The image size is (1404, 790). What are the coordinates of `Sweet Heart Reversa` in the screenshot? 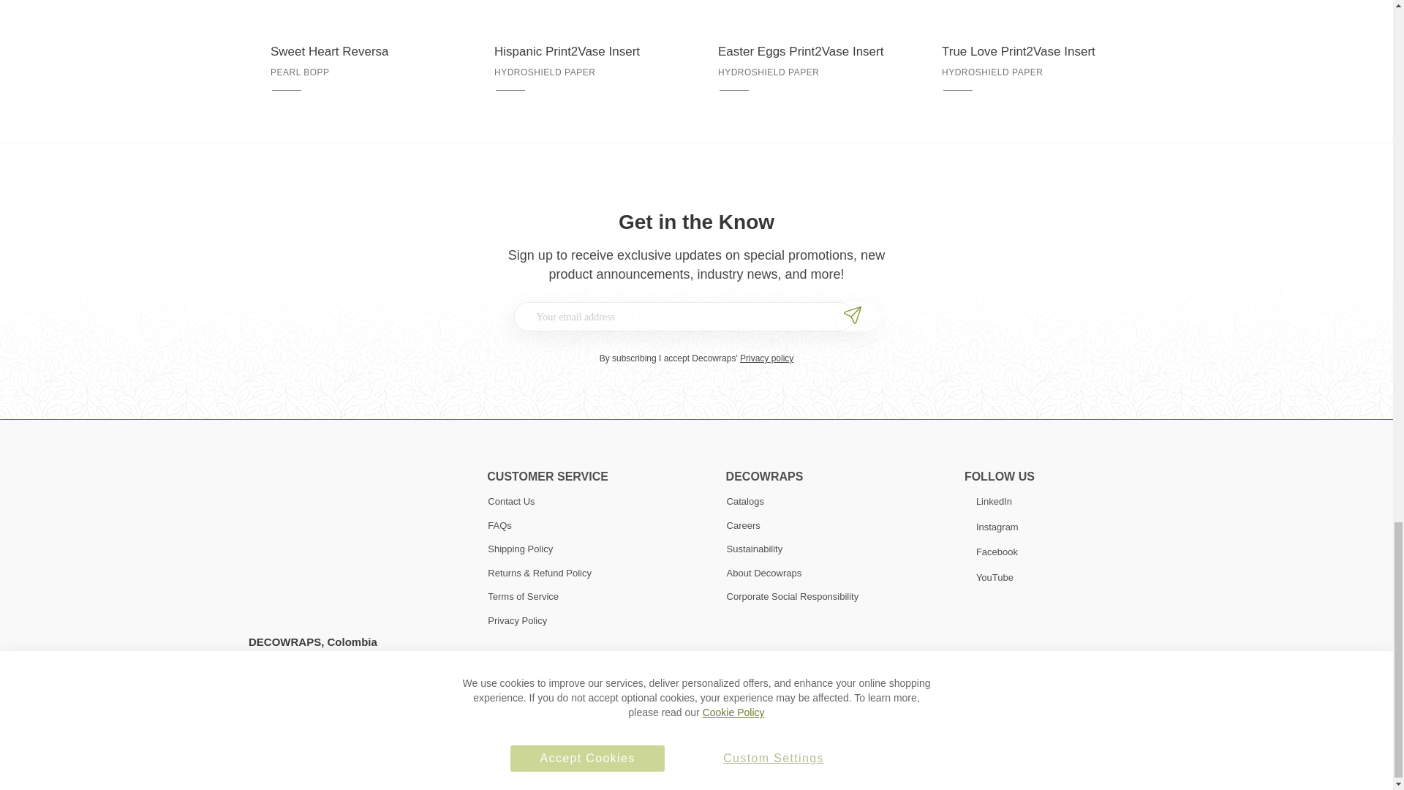 It's located at (361, 52).